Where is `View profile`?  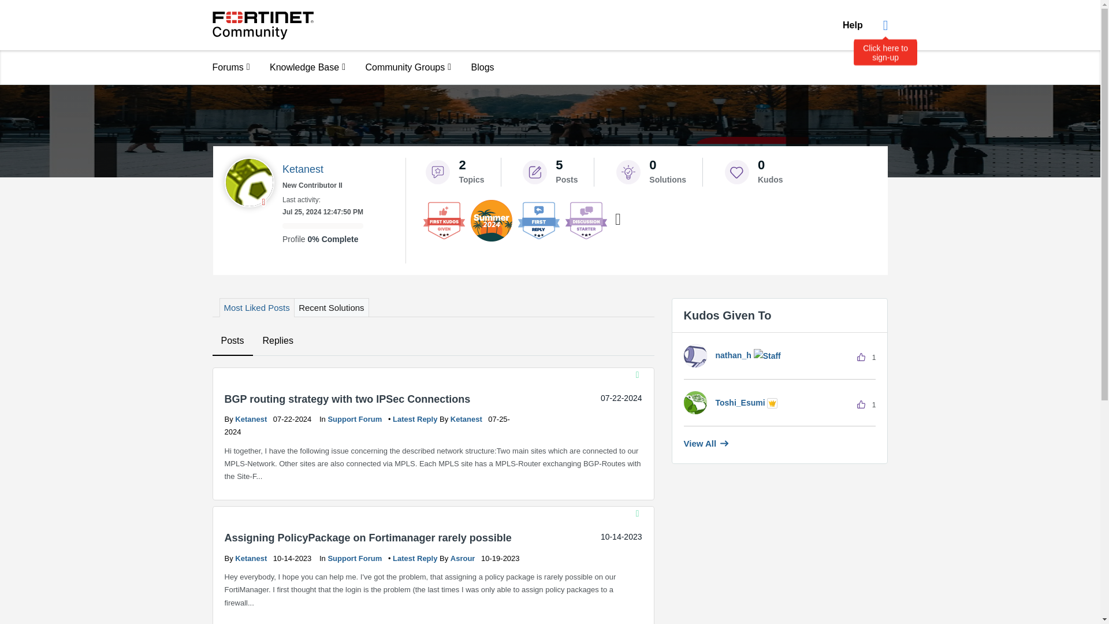 View profile is located at coordinates (467, 419).